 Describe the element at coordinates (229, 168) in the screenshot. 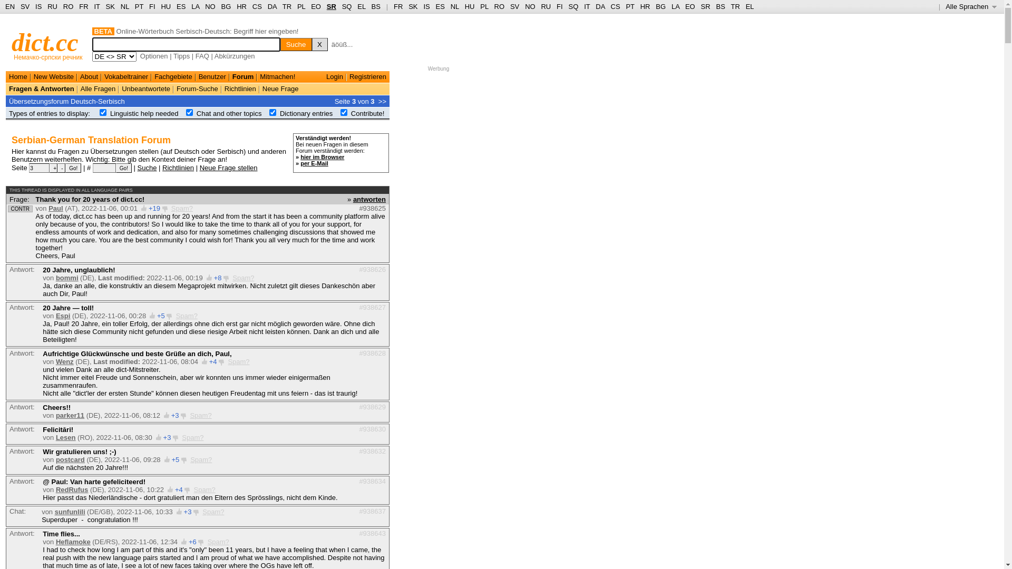

I see `Neue Frage stellen` at that location.